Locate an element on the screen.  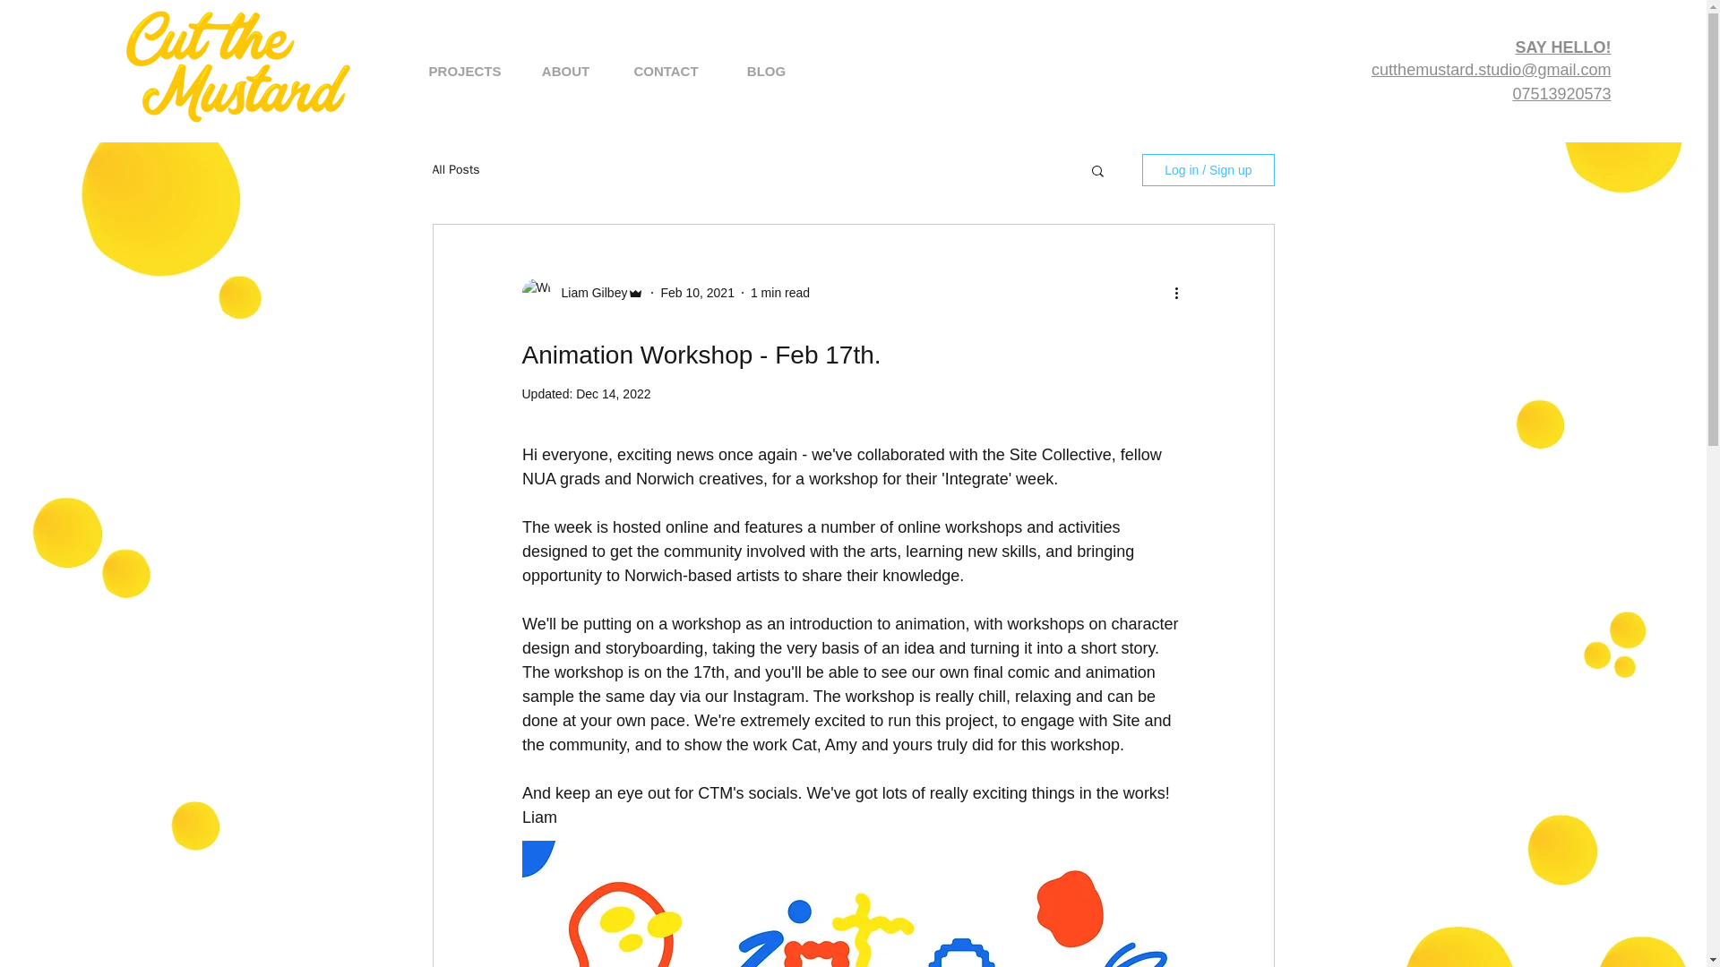
Feb 10, 2021 is located at coordinates (697, 291).